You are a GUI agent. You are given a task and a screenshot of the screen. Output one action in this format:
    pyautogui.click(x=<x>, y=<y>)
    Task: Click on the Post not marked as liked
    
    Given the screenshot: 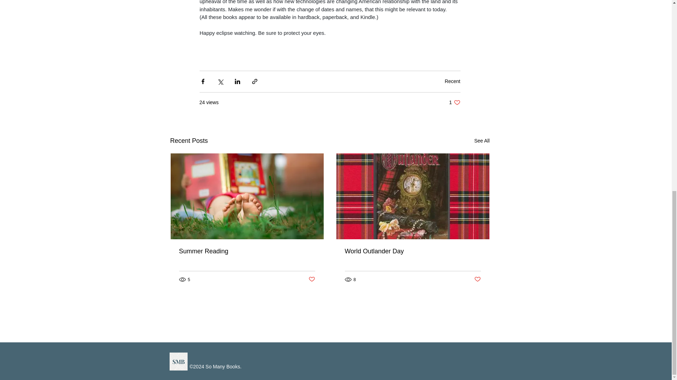 What is the action you would take?
    pyautogui.click(x=311, y=279)
    